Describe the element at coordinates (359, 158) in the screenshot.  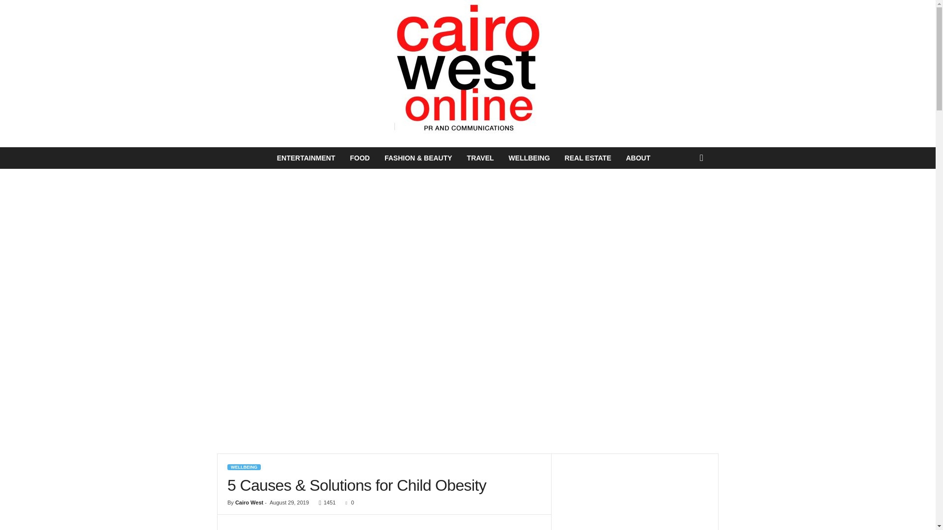
I see `FOOD` at that location.